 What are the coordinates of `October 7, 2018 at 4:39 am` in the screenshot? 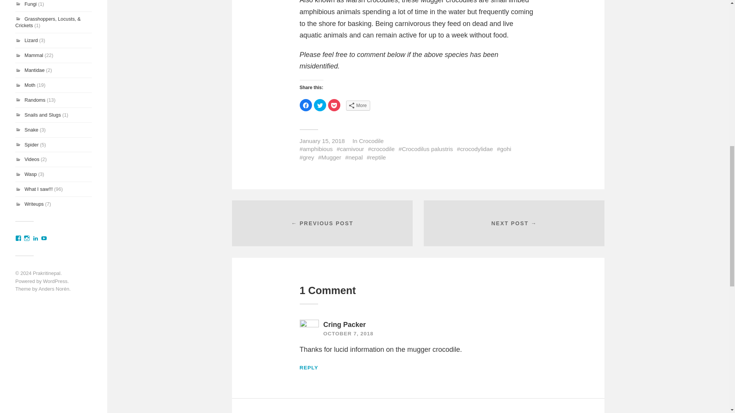 It's located at (348, 333).